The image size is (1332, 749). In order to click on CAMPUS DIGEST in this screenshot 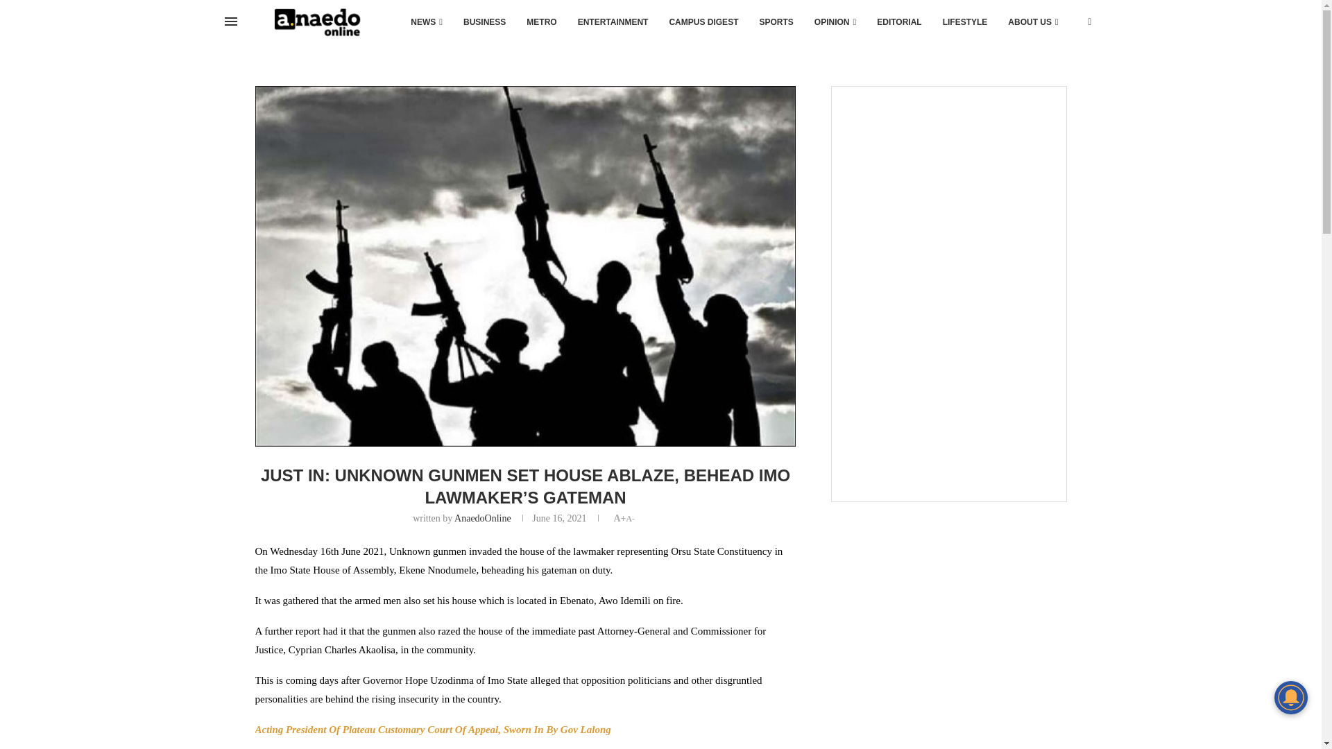, I will do `click(703, 22)`.